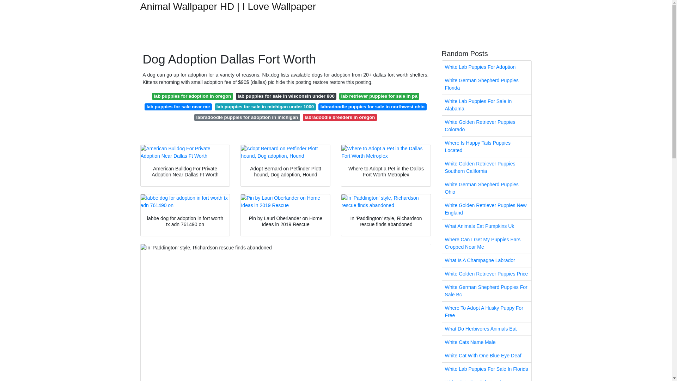 This screenshot has width=677, height=381. I want to click on White German Shepherd Puppies Ohio, so click(487, 188).